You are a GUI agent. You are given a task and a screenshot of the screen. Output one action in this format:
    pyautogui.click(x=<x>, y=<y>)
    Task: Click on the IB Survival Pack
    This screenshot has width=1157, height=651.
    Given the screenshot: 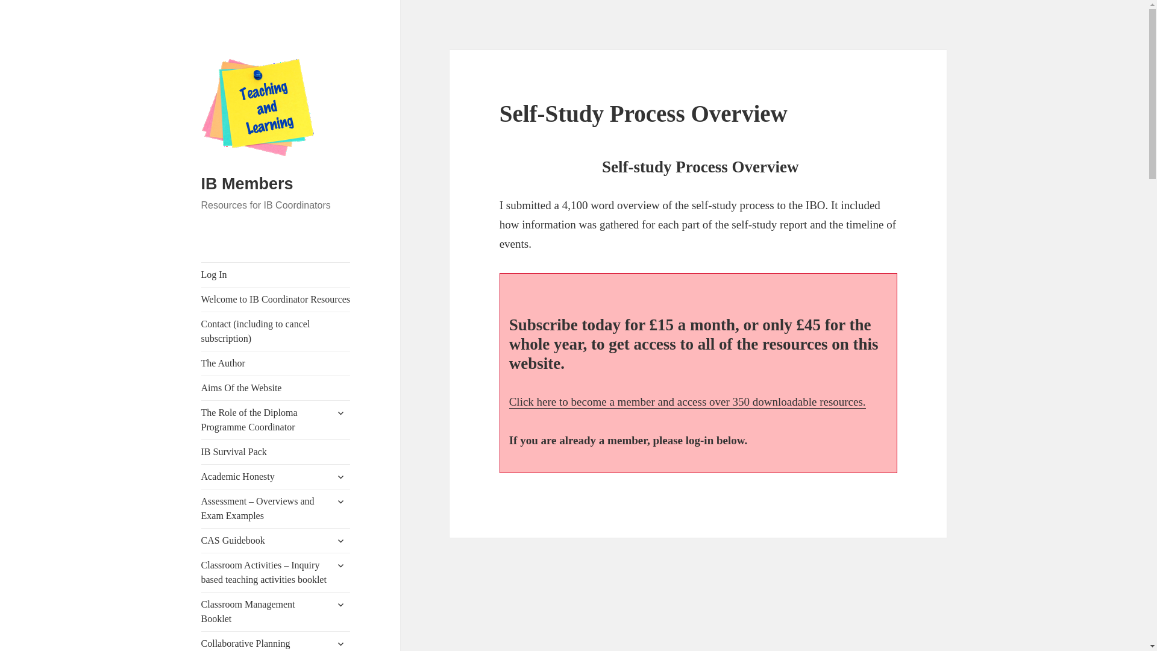 What is the action you would take?
    pyautogui.click(x=276, y=452)
    